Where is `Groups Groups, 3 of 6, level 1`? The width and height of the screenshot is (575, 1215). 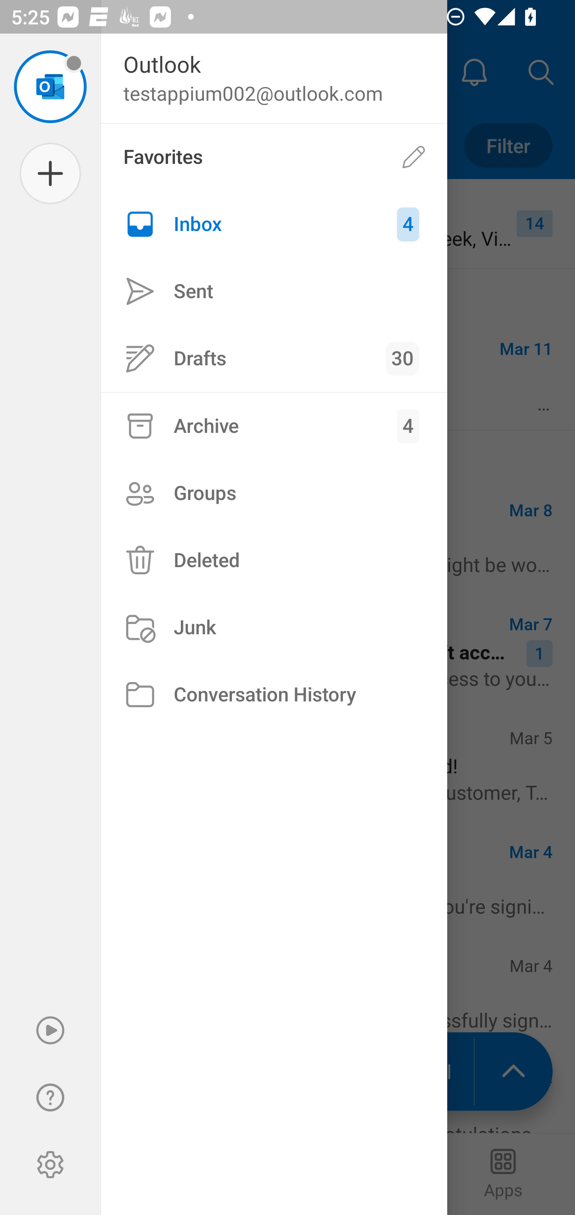
Groups Groups, 3 of 6, level 1 is located at coordinates (274, 493).